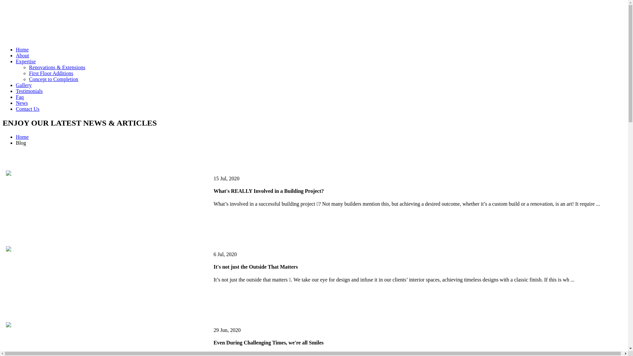 Image resolution: width=633 pixels, height=356 pixels. I want to click on First Floor Additions, so click(51, 73).